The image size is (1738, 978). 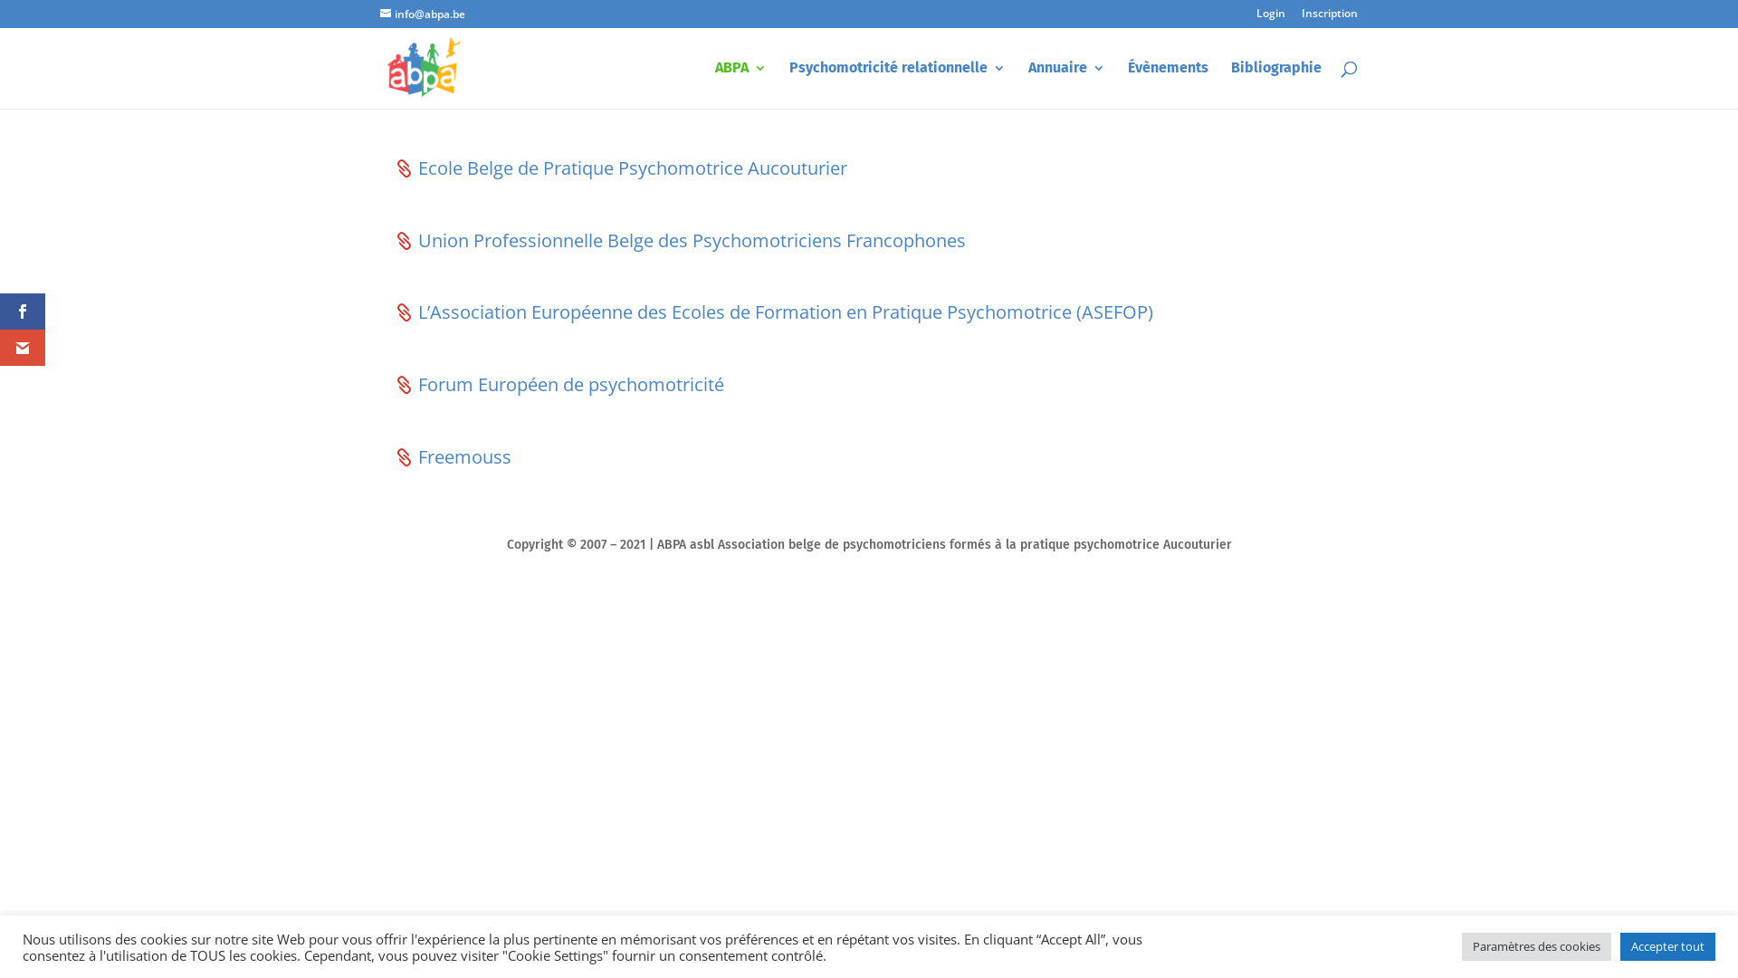 What do you see at coordinates (1271, 18) in the screenshot?
I see `Login` at bounding box center [1271, 18].